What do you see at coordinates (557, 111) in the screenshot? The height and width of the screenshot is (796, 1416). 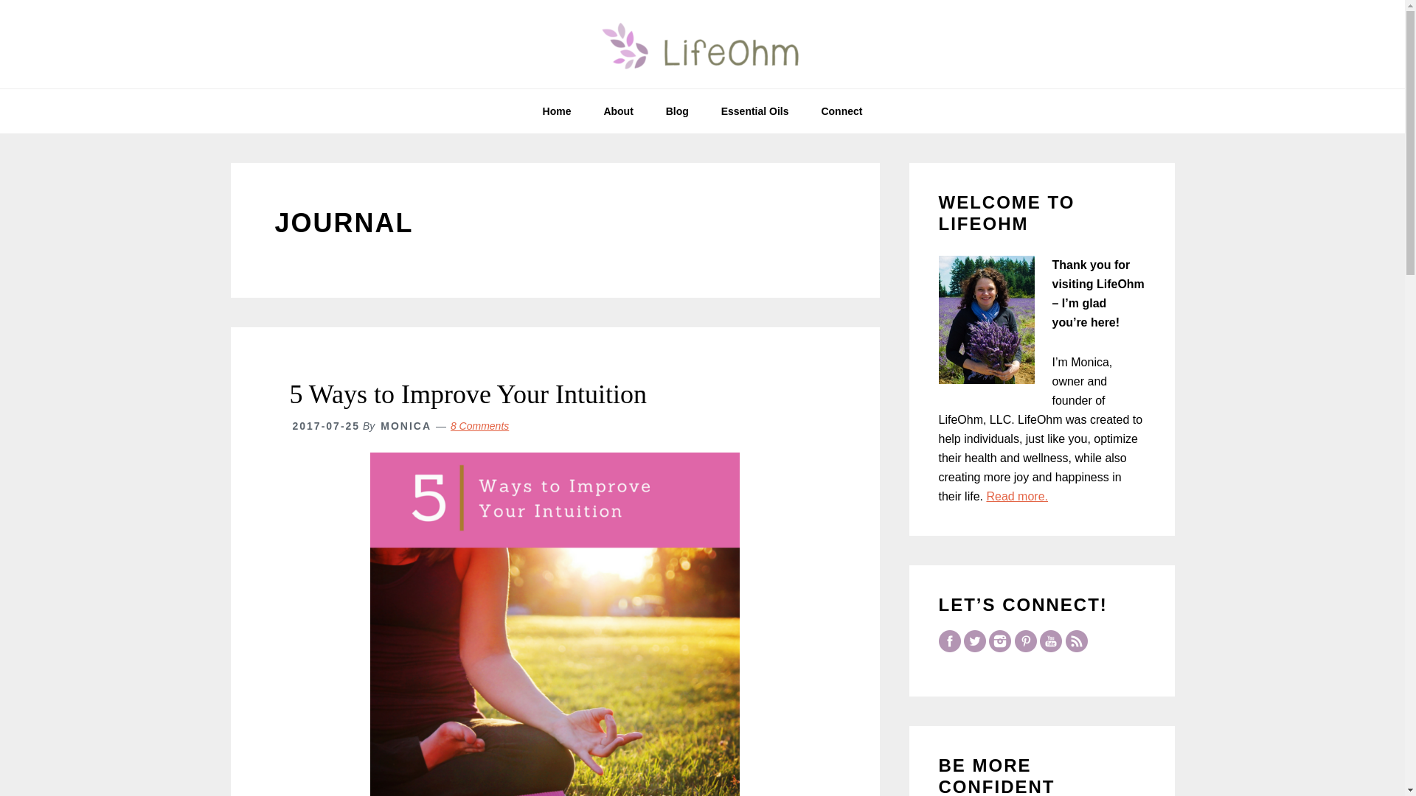 I see `Home` at bounding box center [557, 111].